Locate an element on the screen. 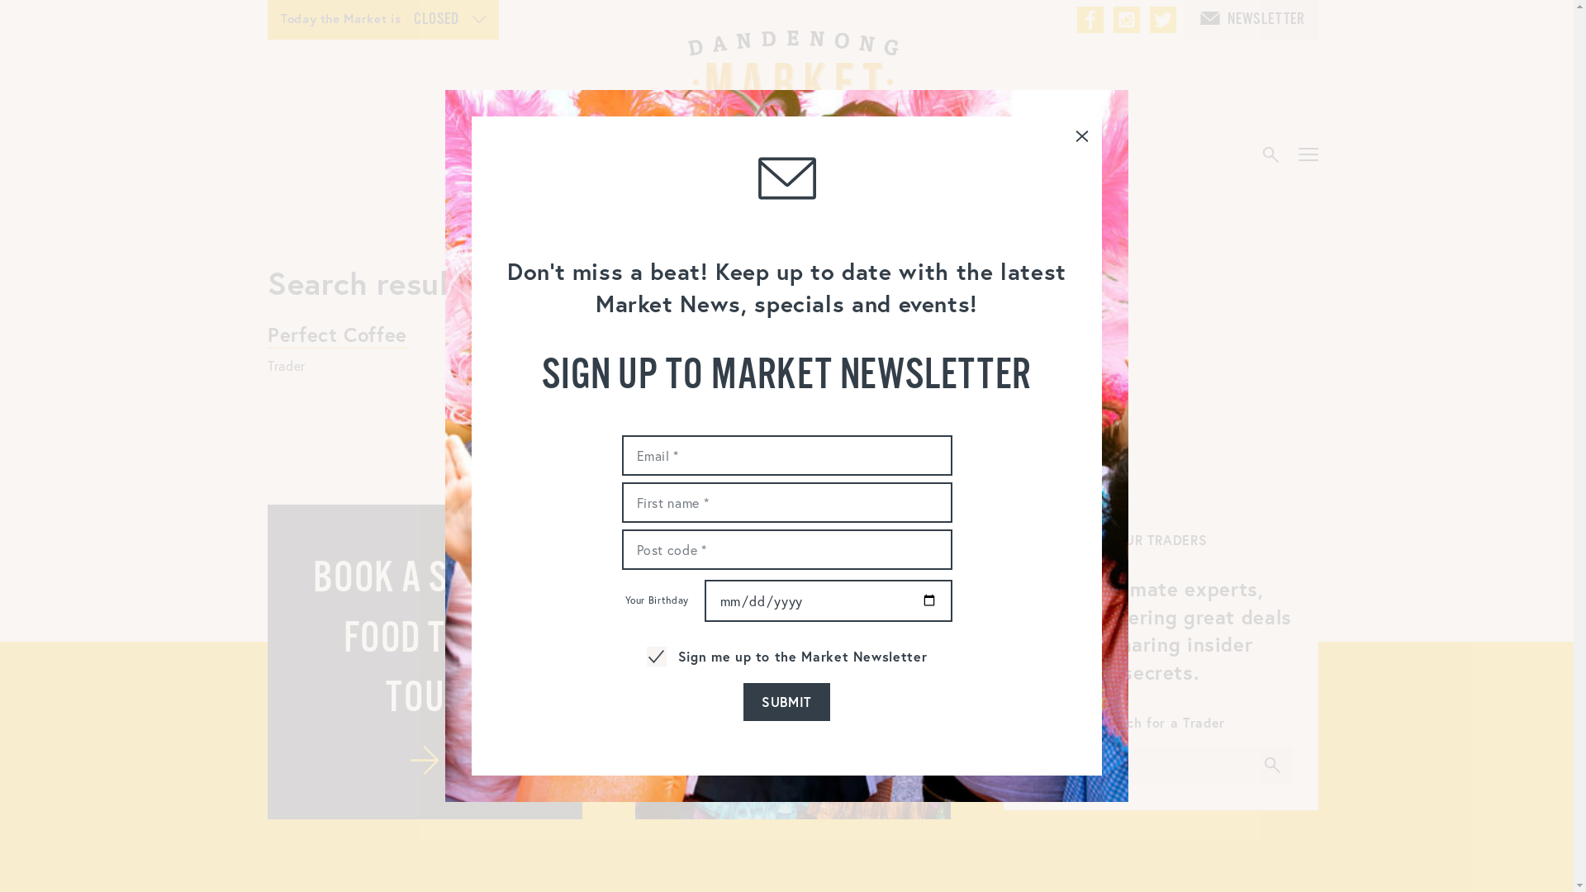  Traders is located at coordinates (950, 155).